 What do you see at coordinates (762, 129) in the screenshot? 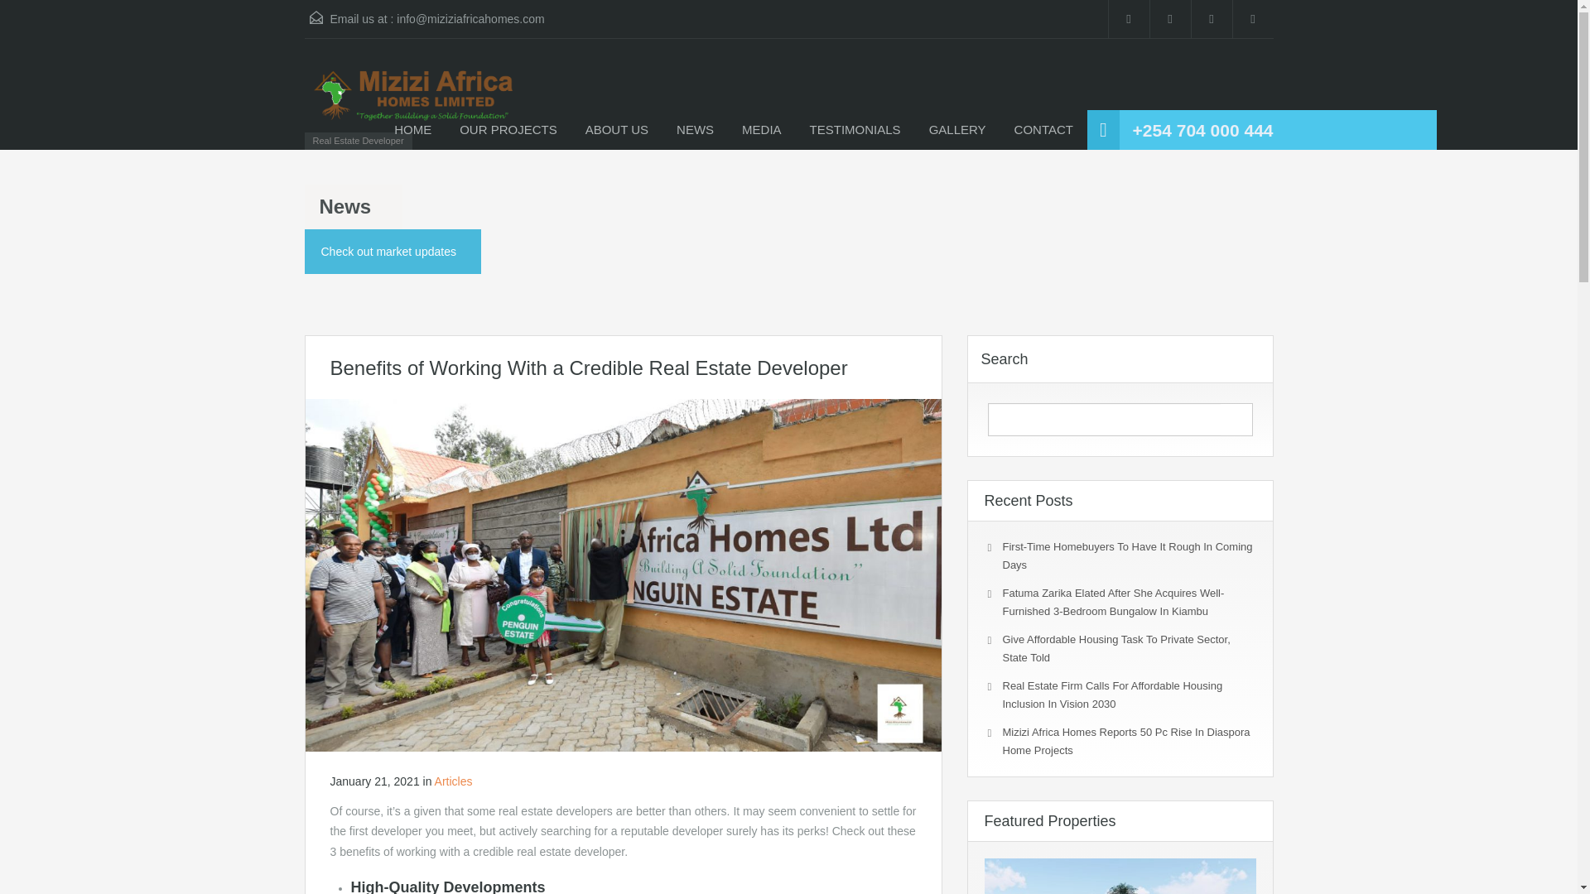
I see `MEDIA` at bounding box center [762, 129].